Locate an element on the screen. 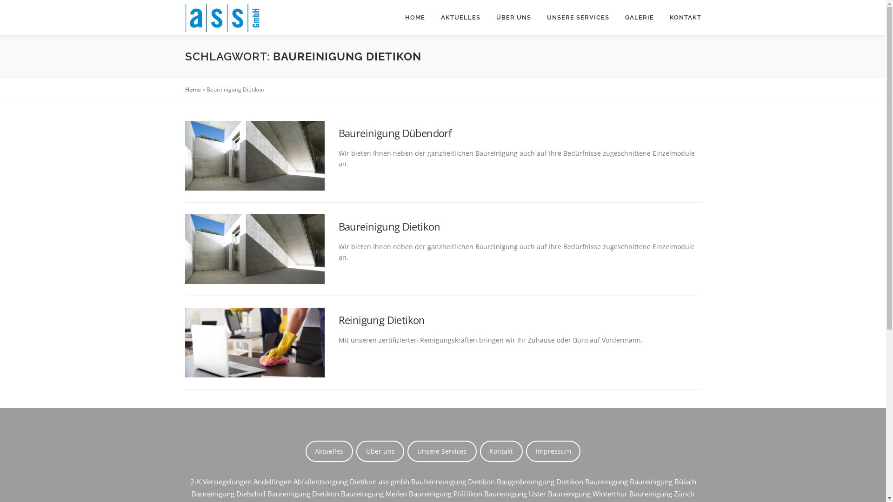 The image size is (893, 502). Home is located at coordinates (193, 89).